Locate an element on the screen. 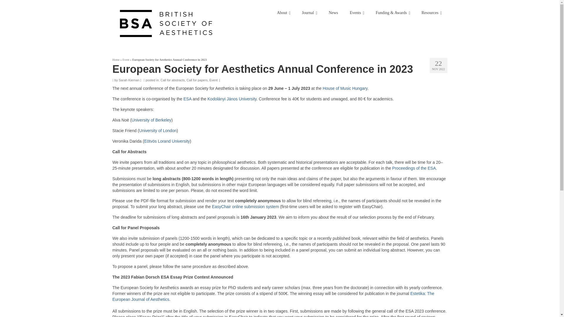  Journal is located at coordinates (309, 13).